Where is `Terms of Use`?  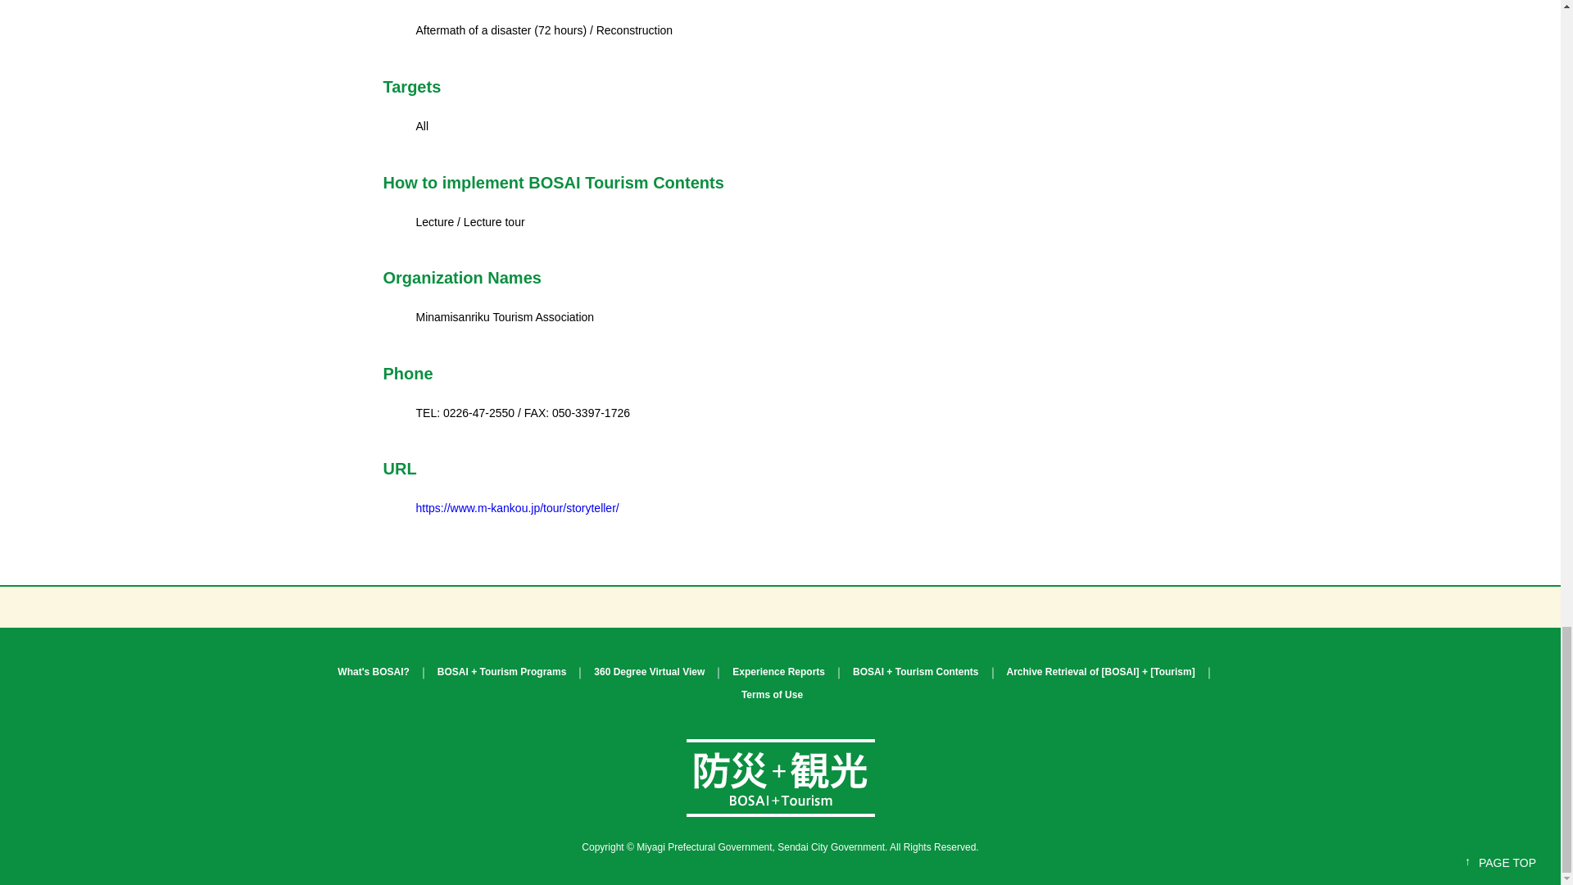 Terms of Use is located at coordinates (772, 695).